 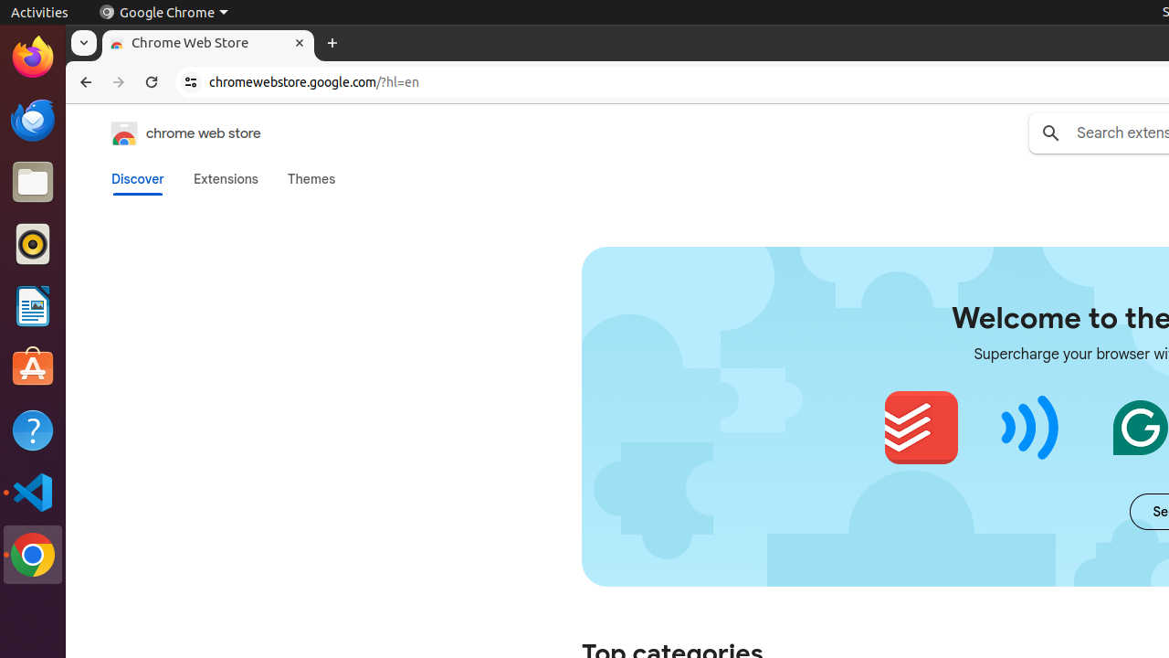 What do you see at coordinates (33, 430) in the screenshot?
I see `Help` at bounding box center [33, 430].